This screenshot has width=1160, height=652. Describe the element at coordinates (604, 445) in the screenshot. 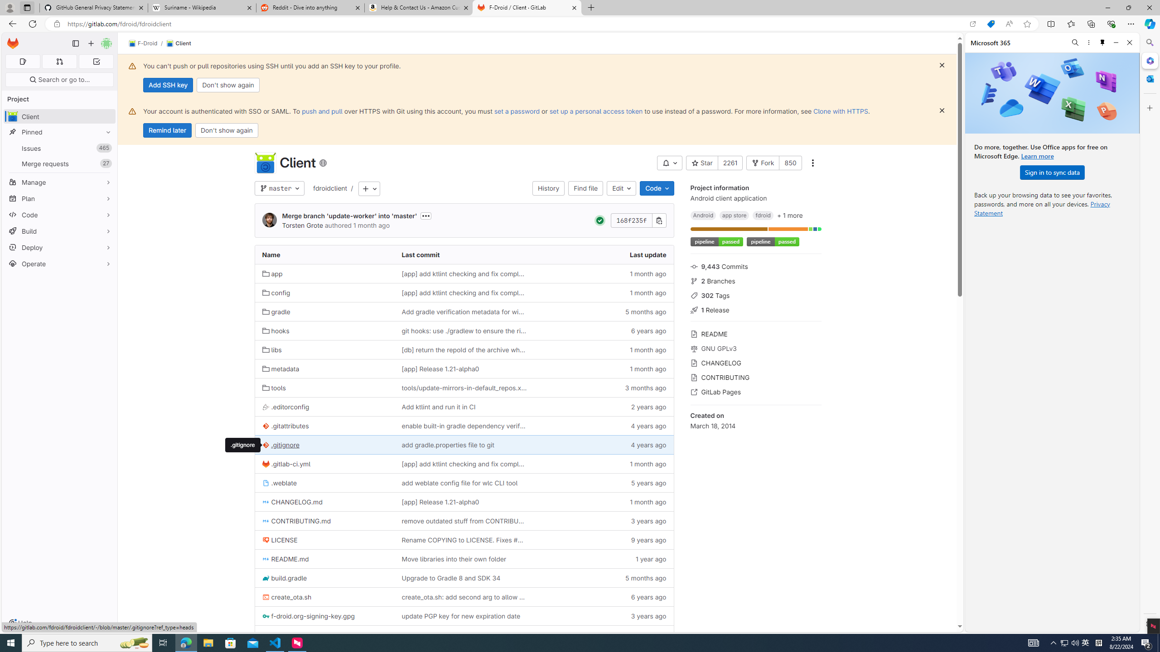

I see `4 years ago` at that location.